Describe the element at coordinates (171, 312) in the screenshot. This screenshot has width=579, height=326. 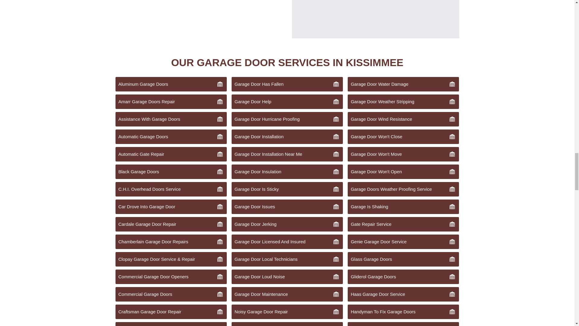
I see `Craftsman Garage Door Repair` at that location.